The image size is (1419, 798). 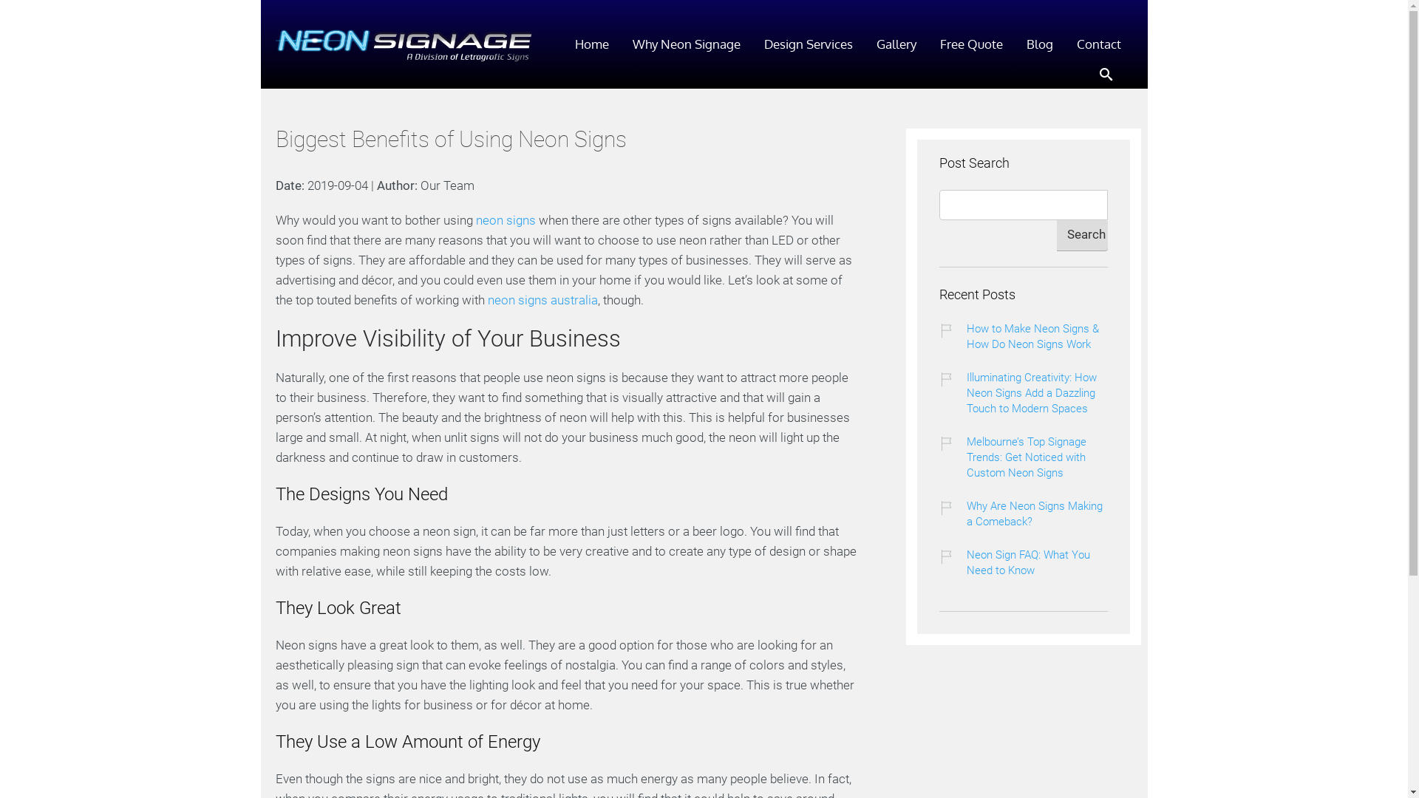 I want to click on Why Neon Signage, so click(x=686, y=44).